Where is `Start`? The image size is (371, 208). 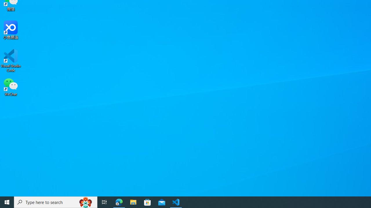 Start is located at coordinates (7, 202).